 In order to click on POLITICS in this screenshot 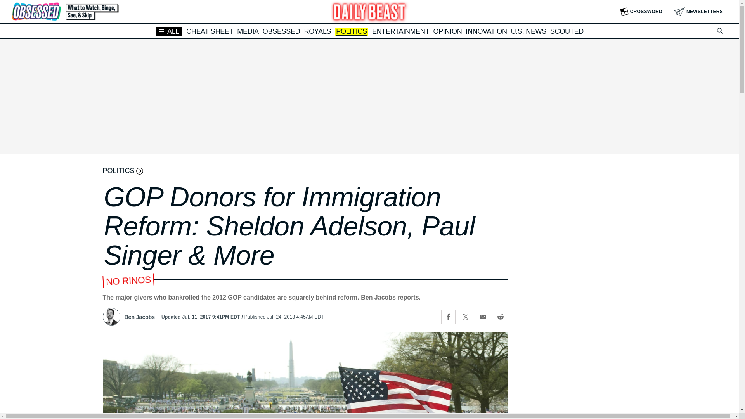, I will do `click(352, 32)`.